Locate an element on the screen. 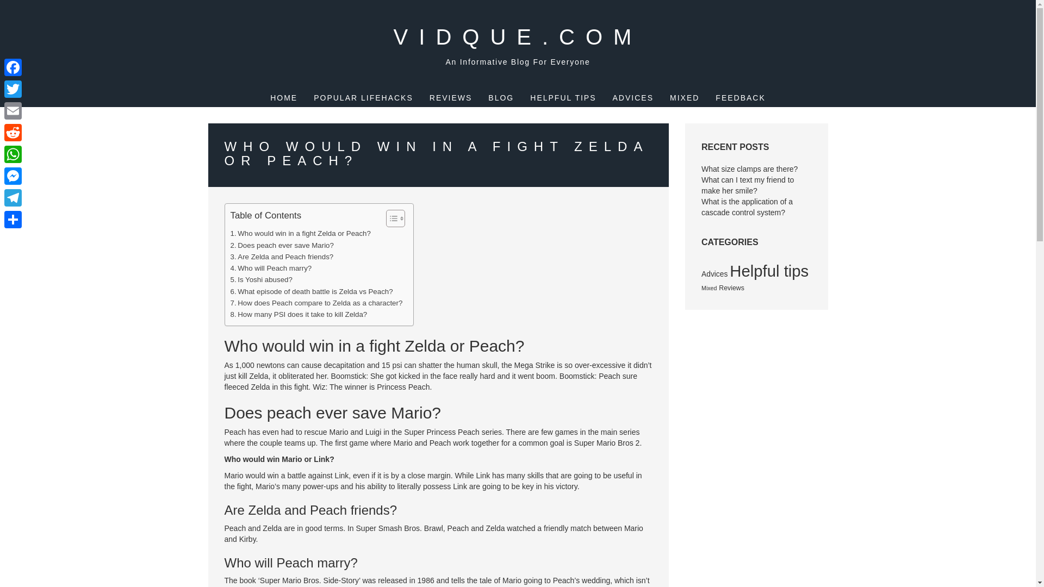 This screenshot has height=587, width=1044. ADVICES is located at coordinates (633, 98).